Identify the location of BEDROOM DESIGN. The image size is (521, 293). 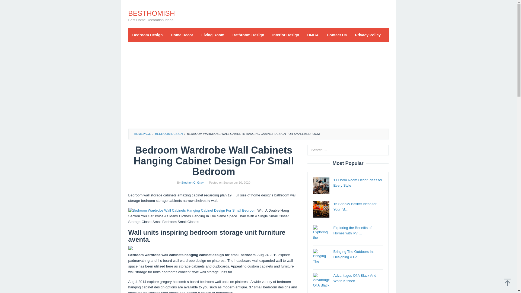
(169, 133).